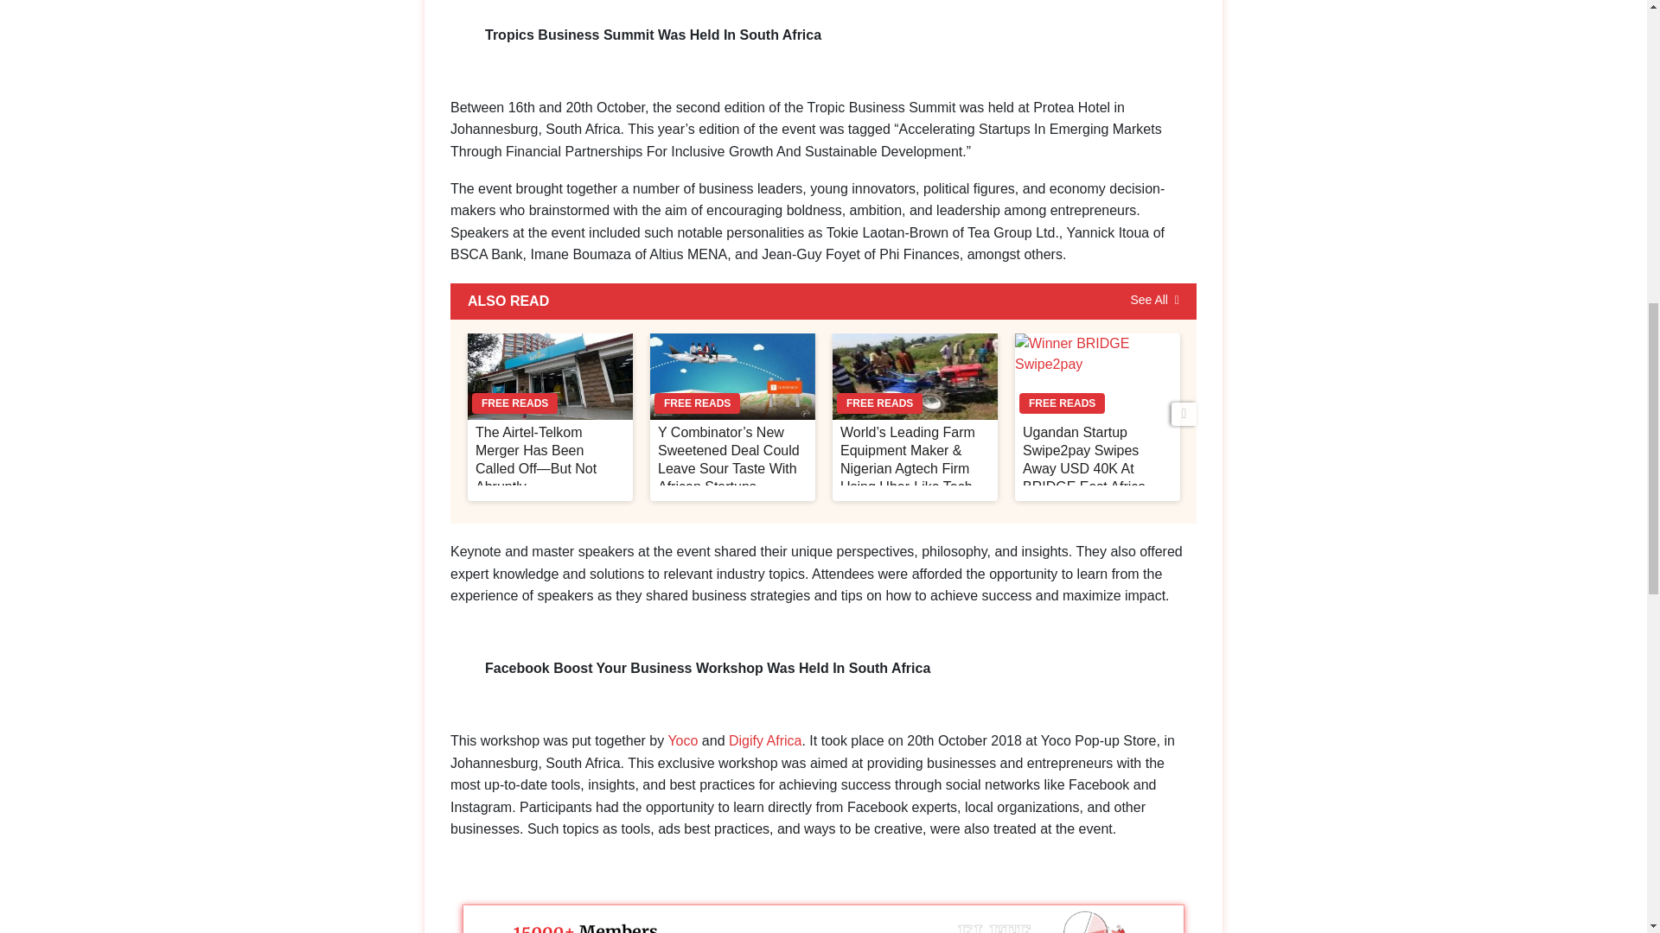 The image size is (1660, 933). What do you see at coordinates (732, 377) in the screenshot?
I see `FREE READS` at bounding box center [732, 377].